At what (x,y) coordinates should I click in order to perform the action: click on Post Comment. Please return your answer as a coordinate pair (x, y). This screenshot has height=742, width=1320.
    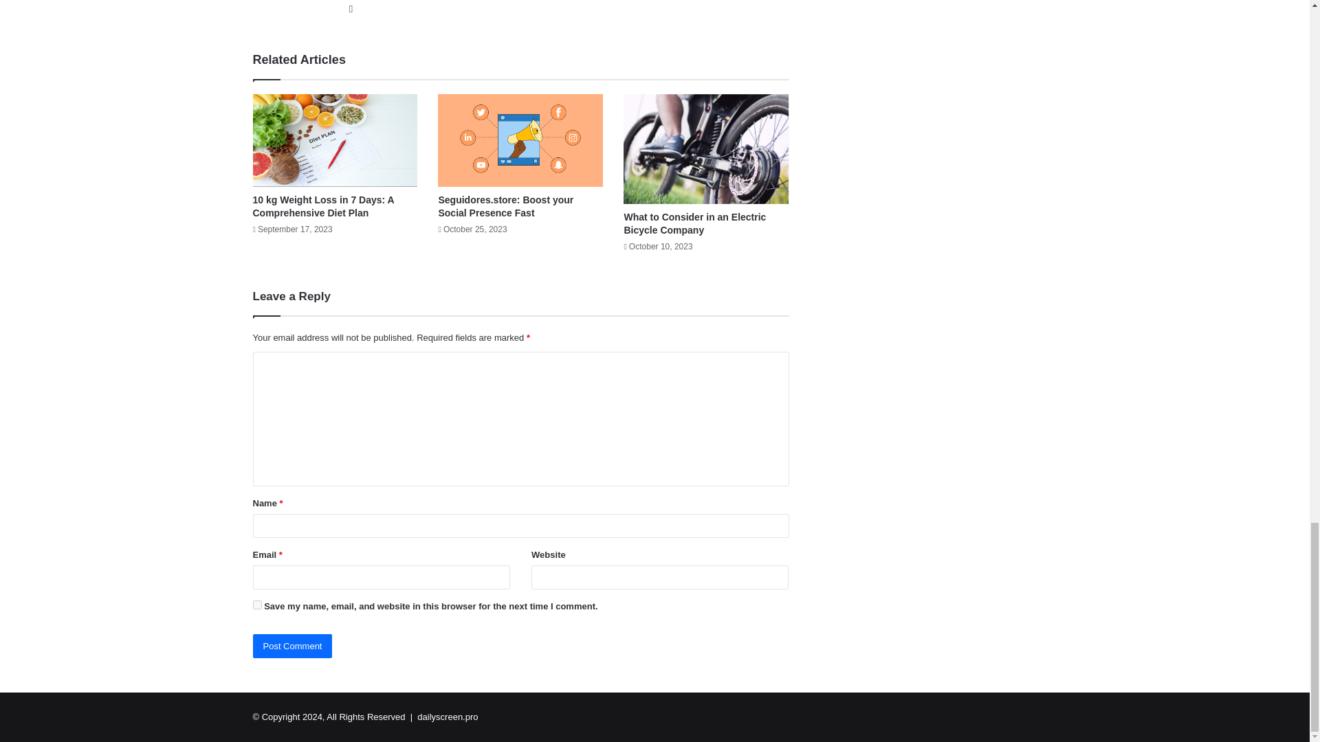
    Looking at the image, I should click on (293, 646).